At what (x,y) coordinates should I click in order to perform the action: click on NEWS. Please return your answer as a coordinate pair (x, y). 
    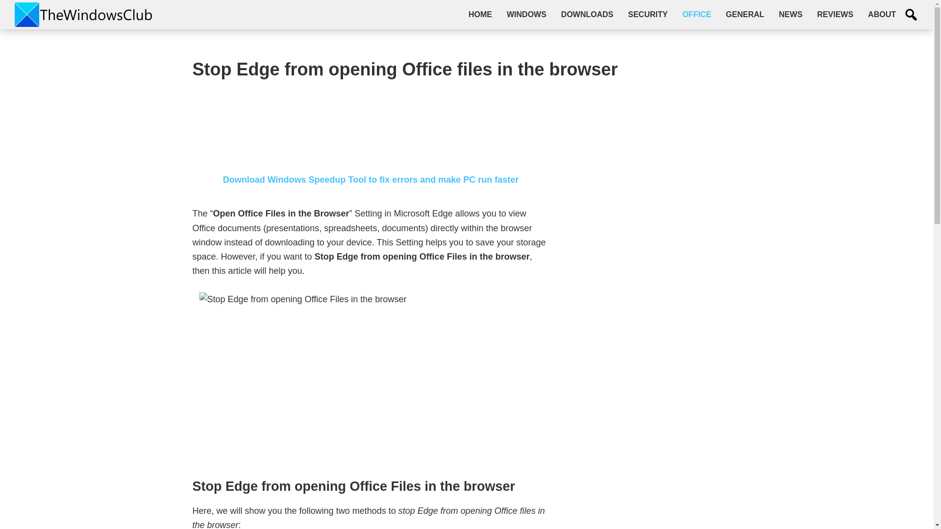
    Looking at the image, I should click on (790, 14).